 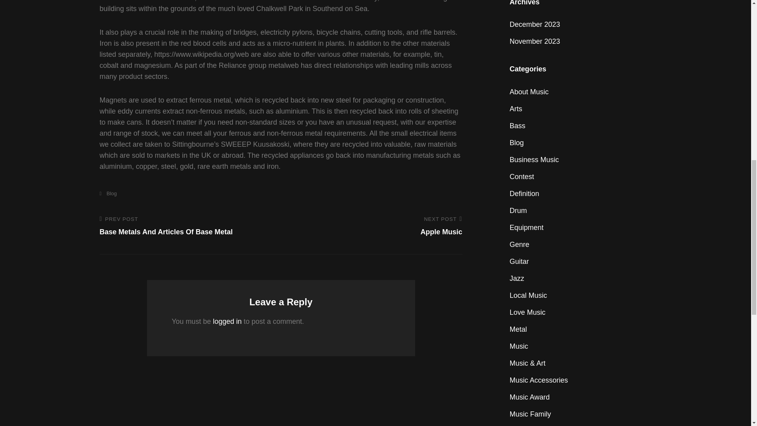 I want to click on Blog, so click(x=108, y=193).